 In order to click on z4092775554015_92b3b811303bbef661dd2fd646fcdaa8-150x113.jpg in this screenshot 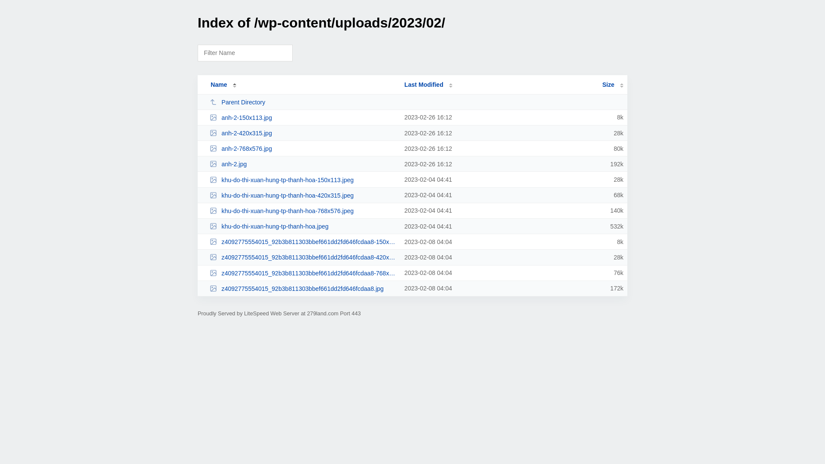, I will do `click(303, 241)`.